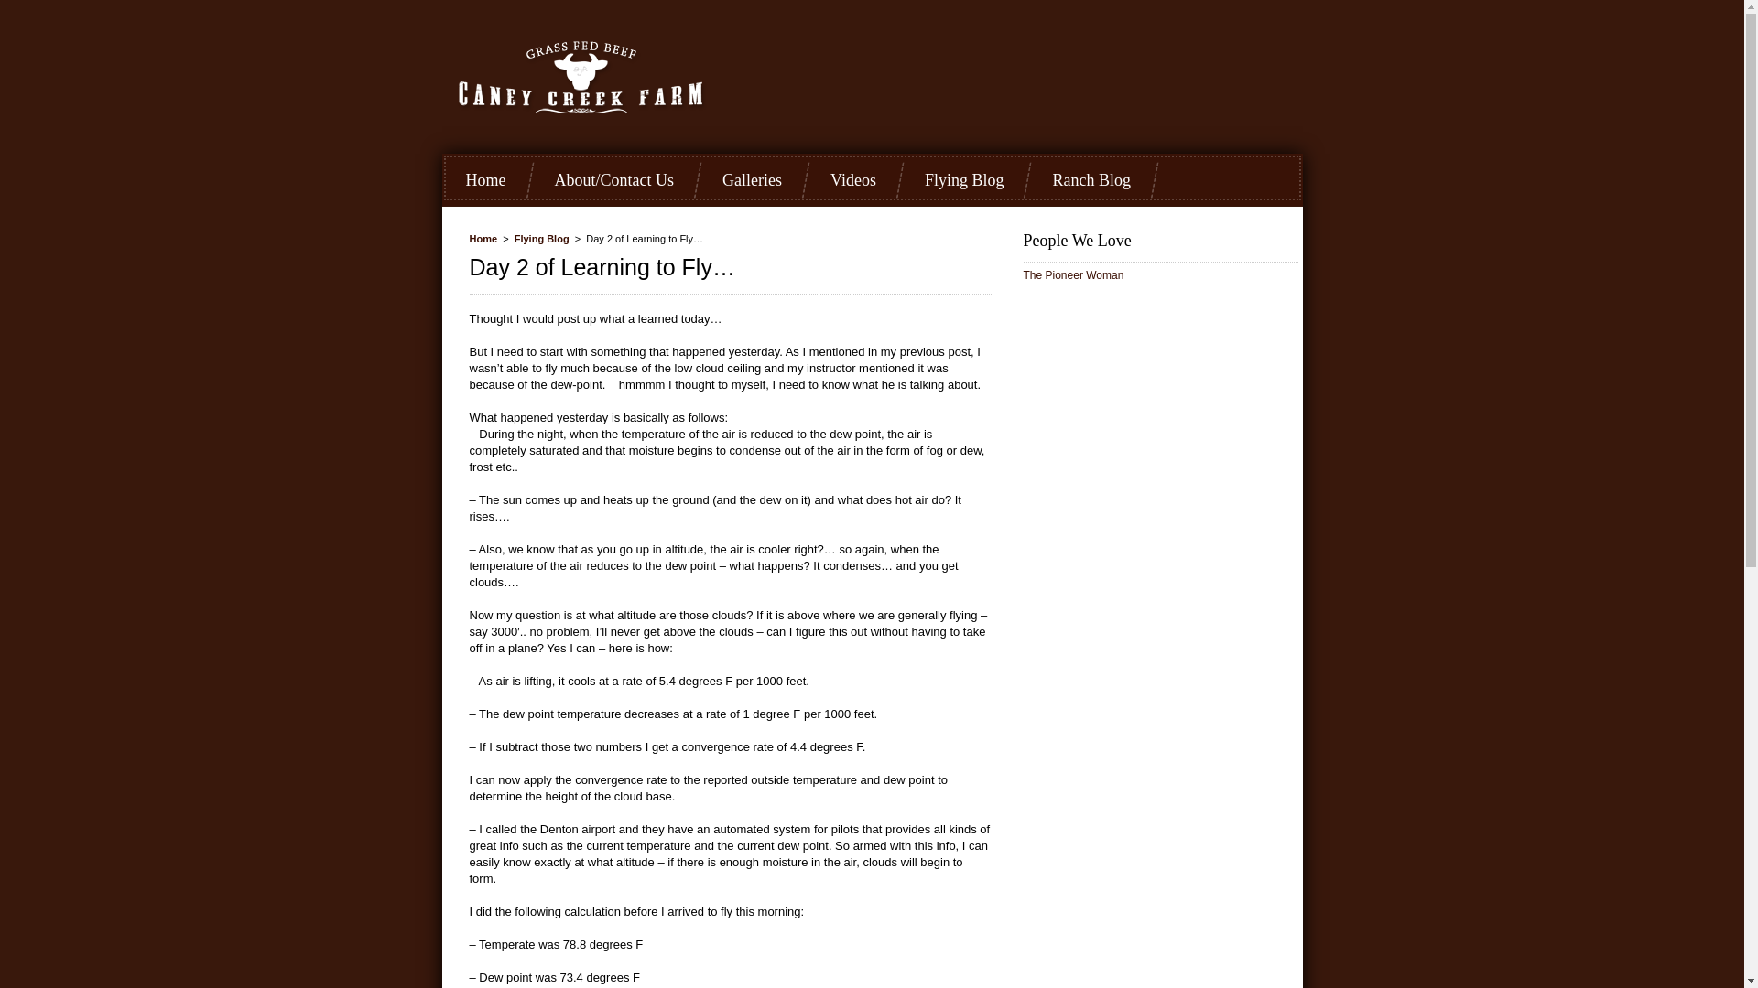 The image size is (1758, 988). Describe the element at coordinates (753, 181) in the screenshot. I see `Galleries` at that location.